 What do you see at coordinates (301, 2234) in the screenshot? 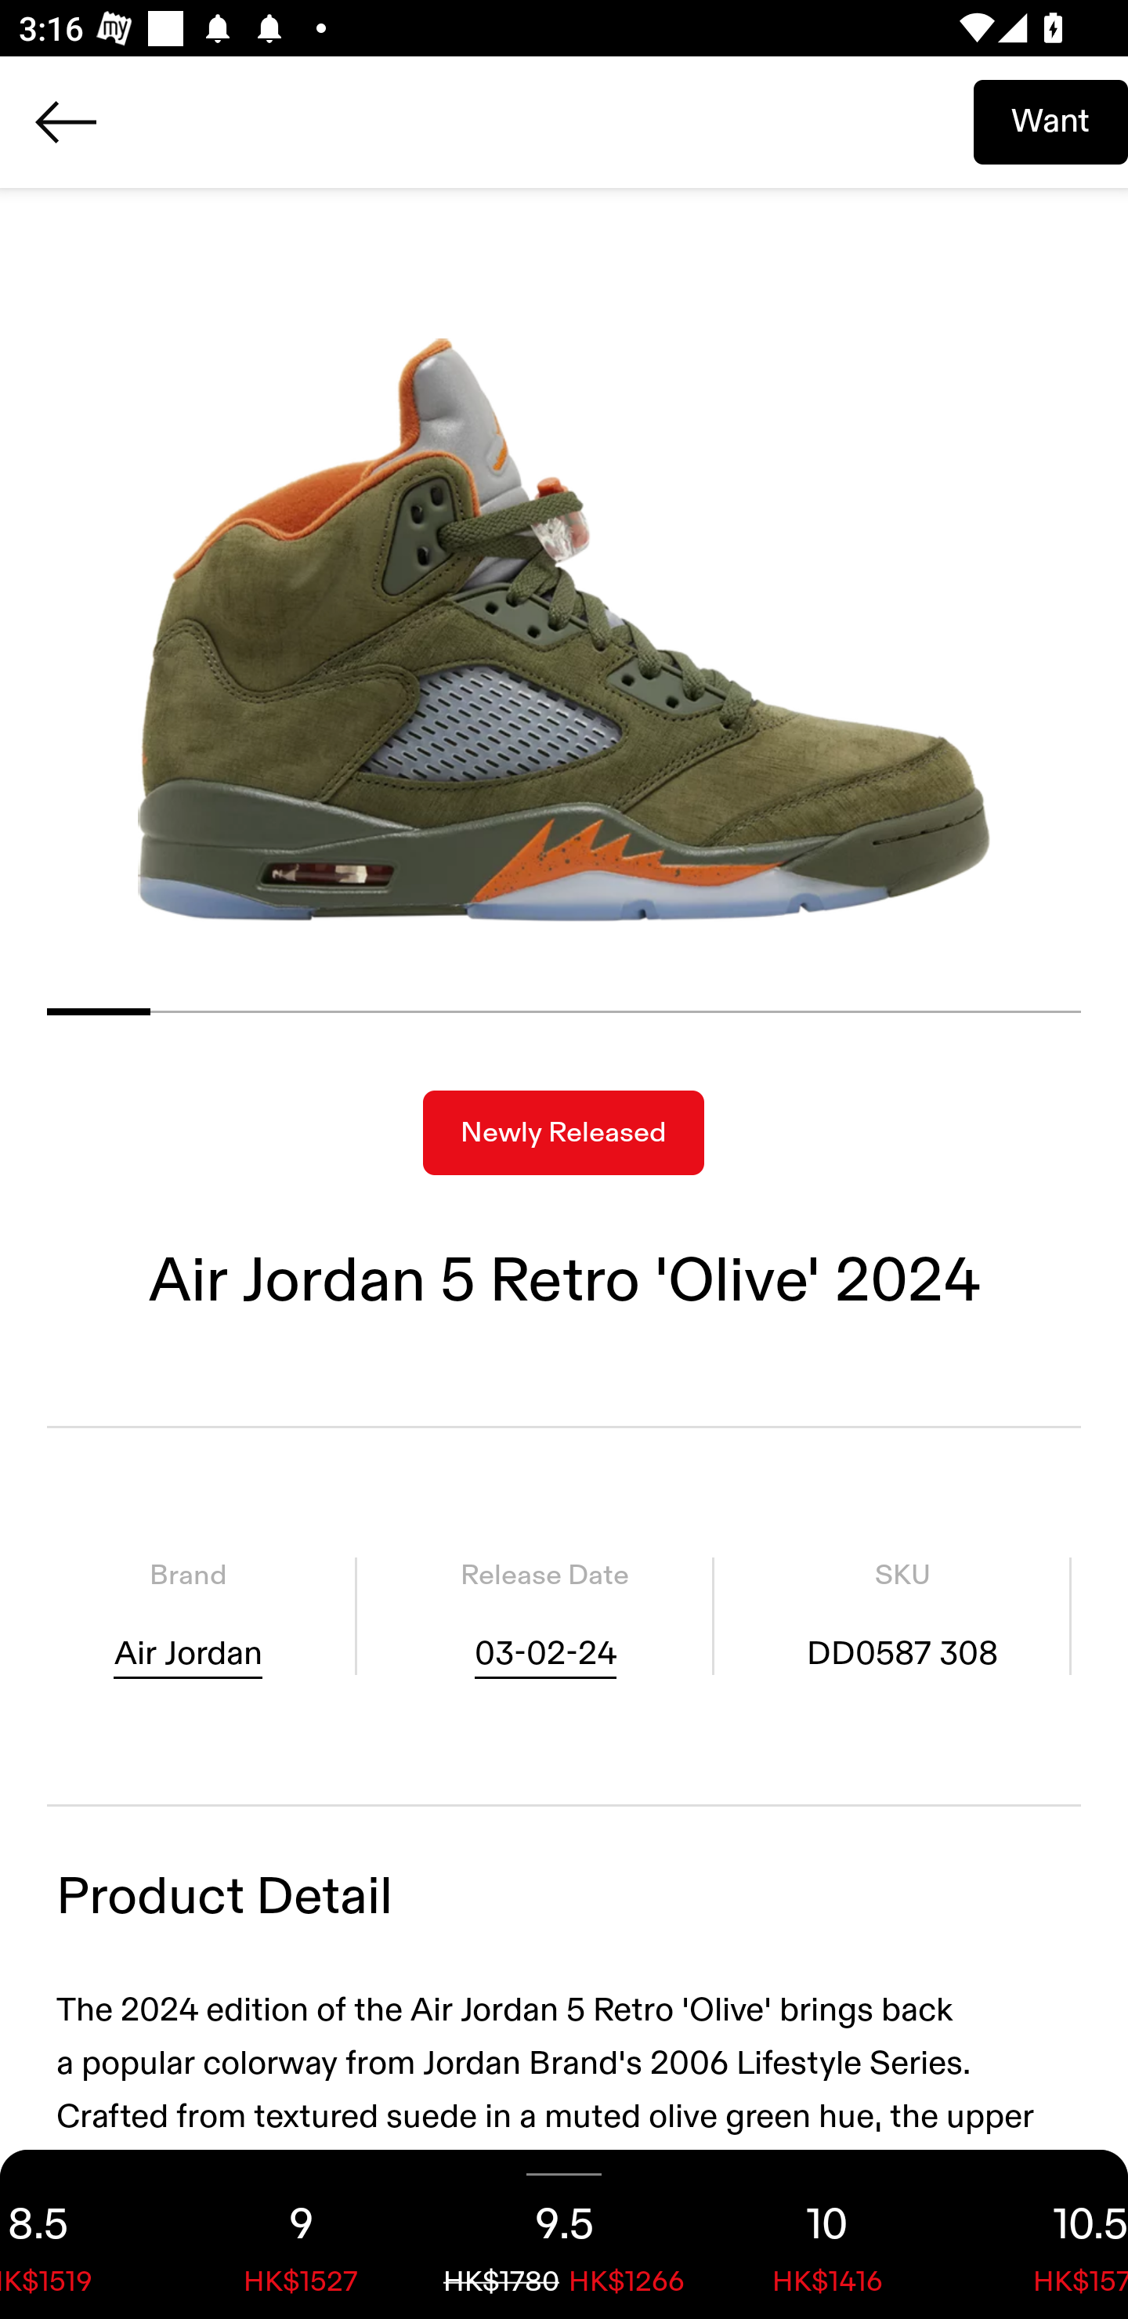
I see `9 HK$1527` at bounding box center [301, 2234].